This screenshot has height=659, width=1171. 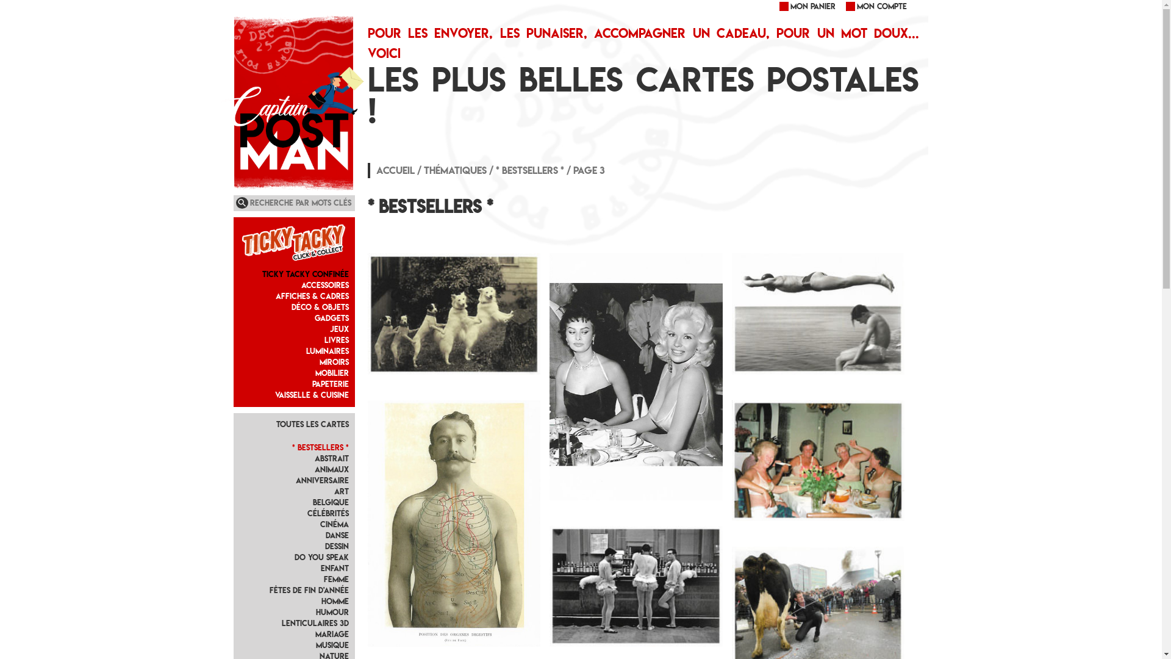 What do you see at coordinates (332, 646) in the screenshot?
I see `Musique` at bounding box center [332, 646].